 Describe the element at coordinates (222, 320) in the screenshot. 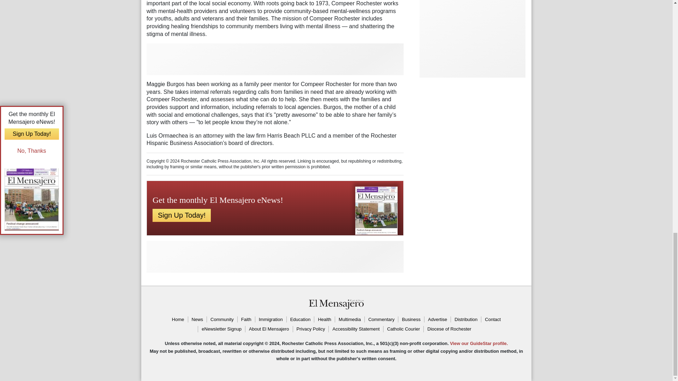

I see `Community` at that location.